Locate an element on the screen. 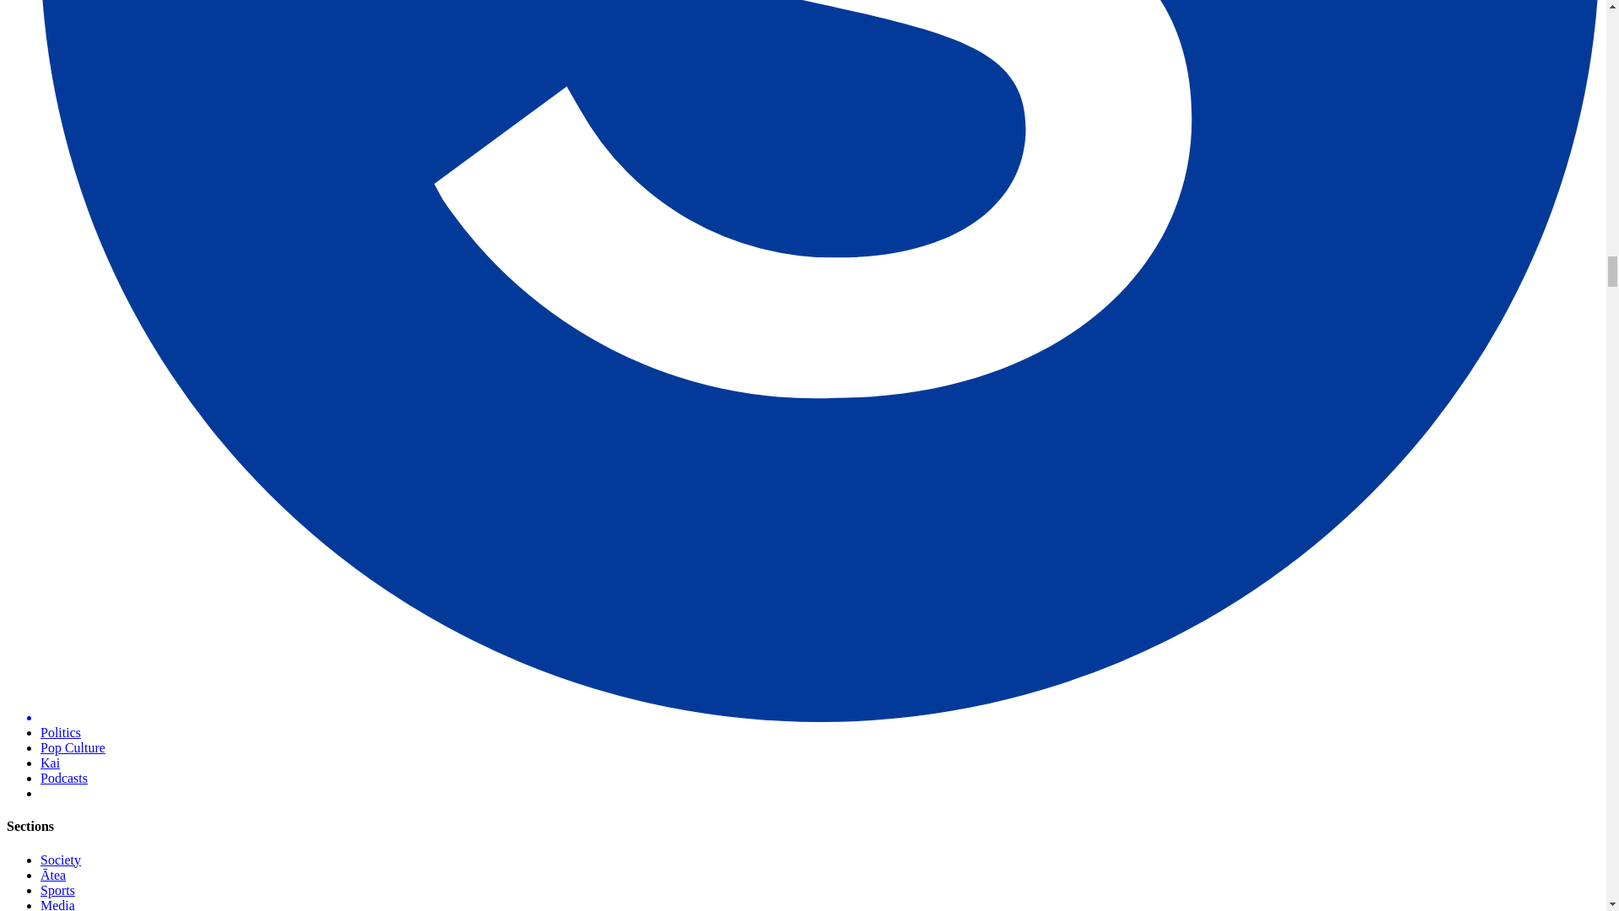  Kai is located at coordinates (51, 763).